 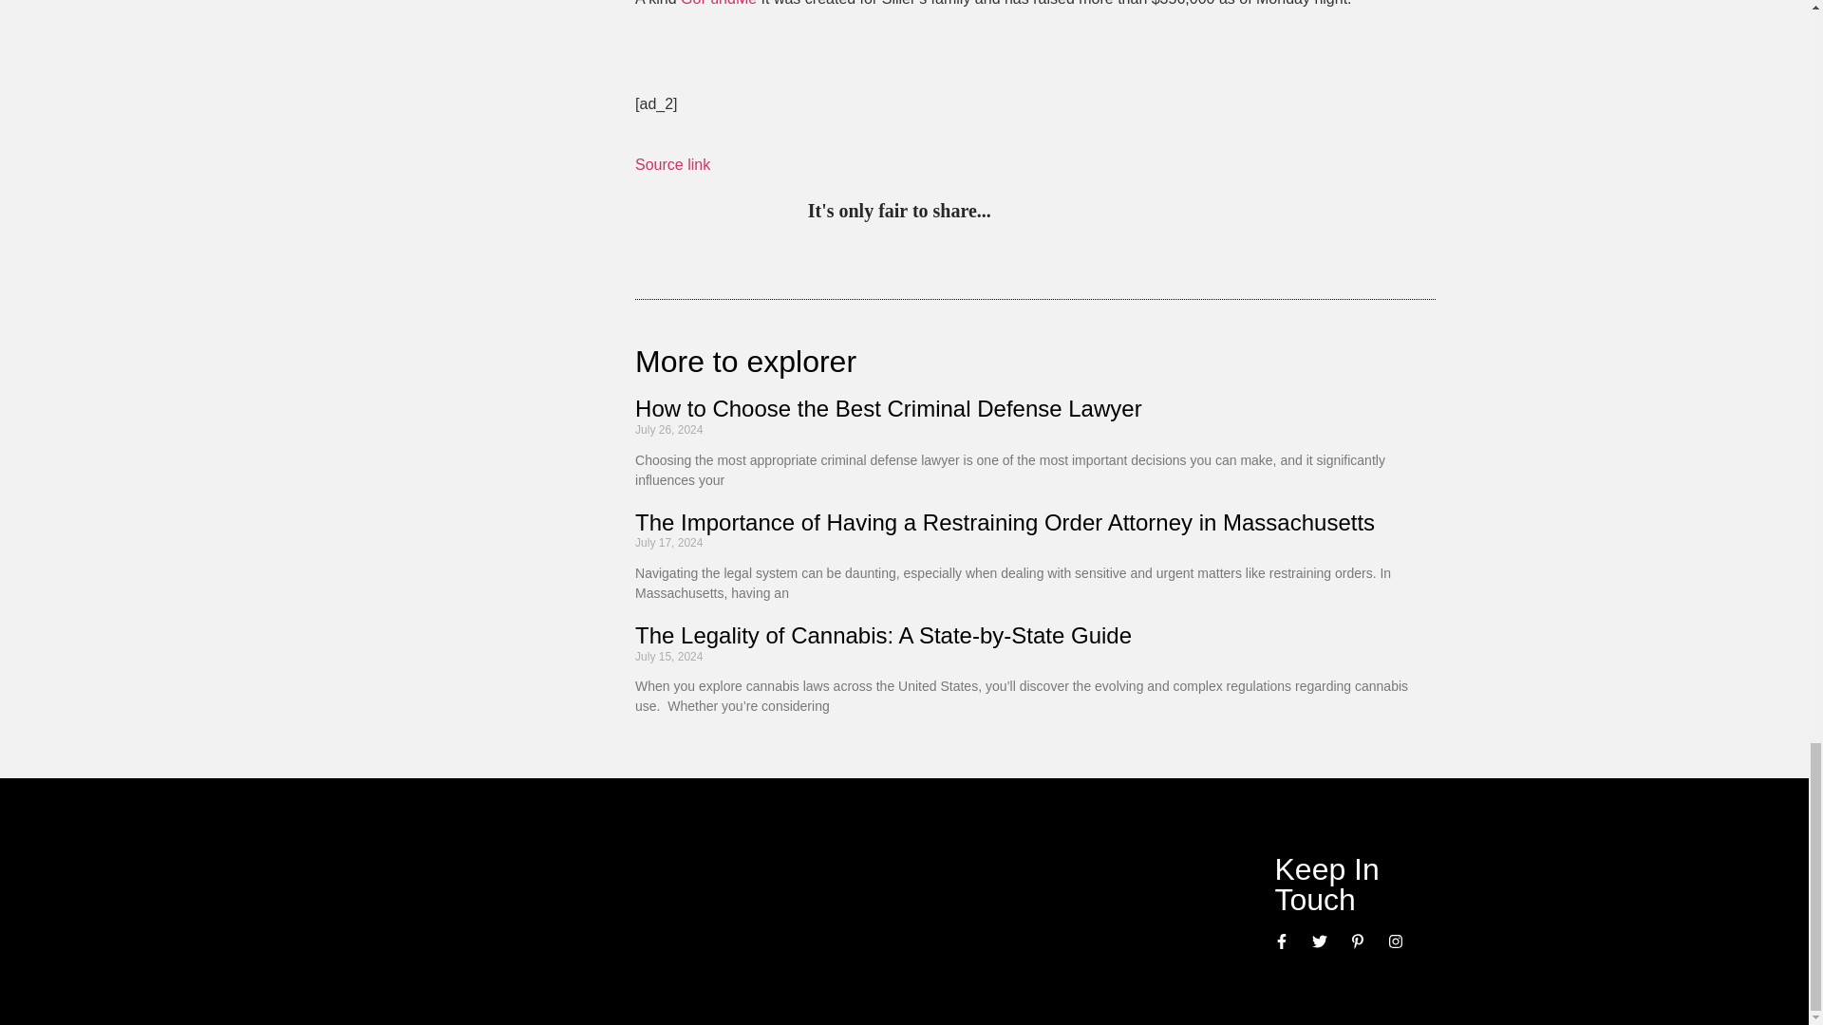 I want to click on pinterest, so click(x=1010, y=213).